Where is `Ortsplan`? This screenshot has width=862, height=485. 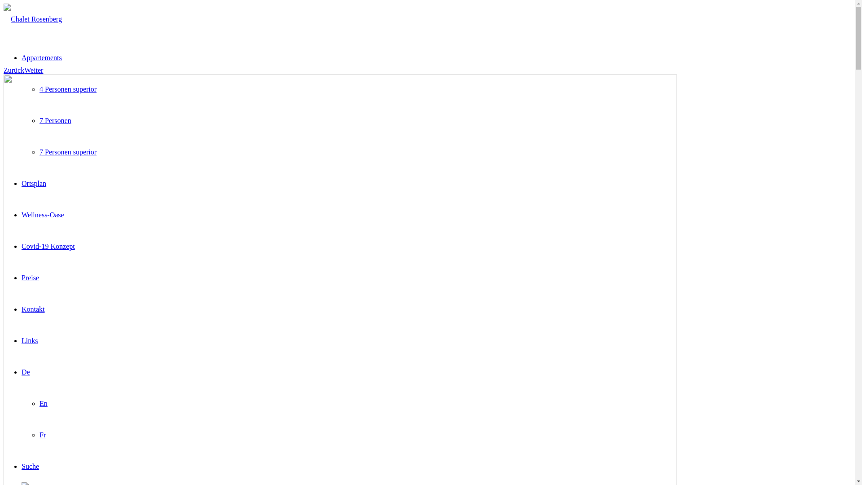 Ortsplan is located at coordinates (34, 183).